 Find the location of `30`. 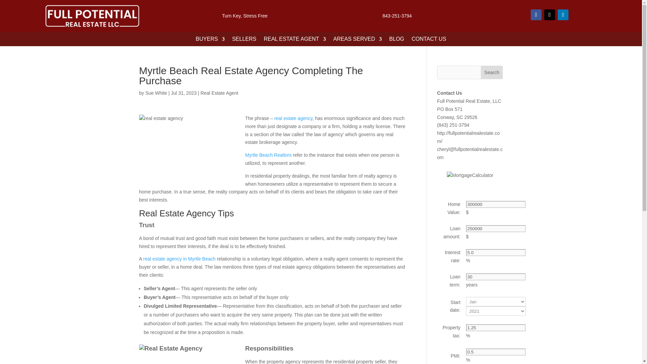

30 is located at coordinates (495, 277).